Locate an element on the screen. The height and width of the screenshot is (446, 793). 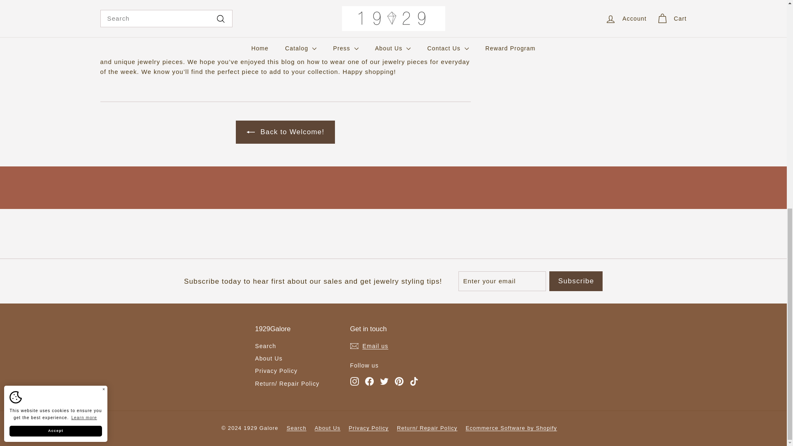
1929 Galore on Twitter is located at coordinates (384, 381).